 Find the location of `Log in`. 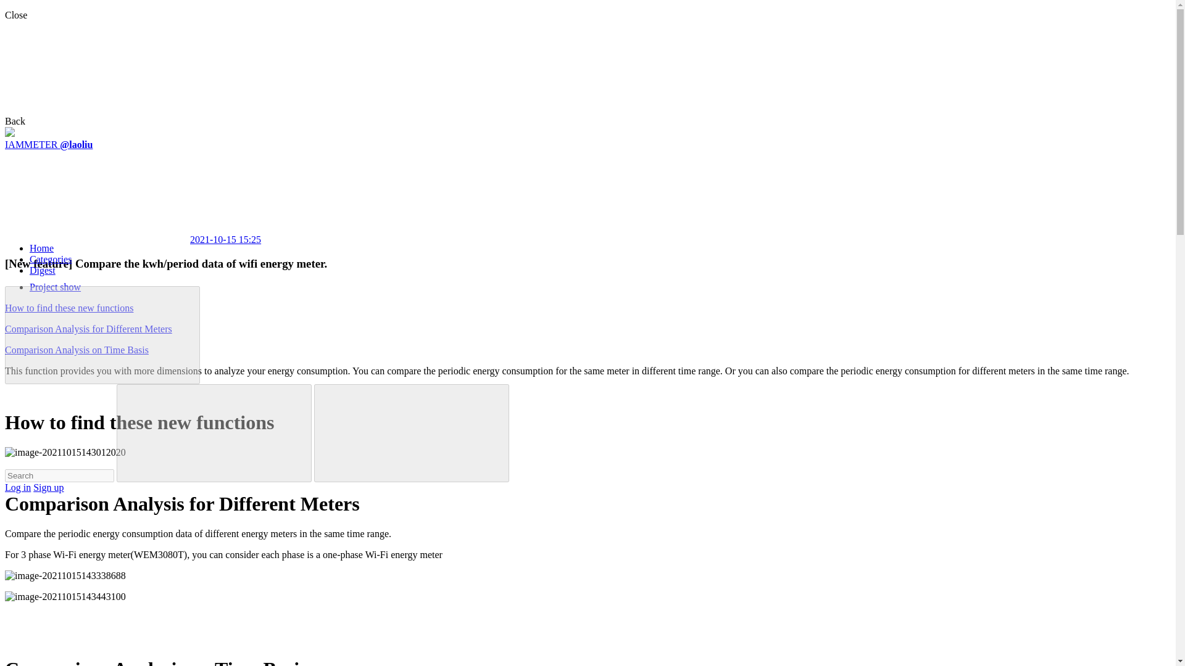

Log in is located at coordinates (17, 487).